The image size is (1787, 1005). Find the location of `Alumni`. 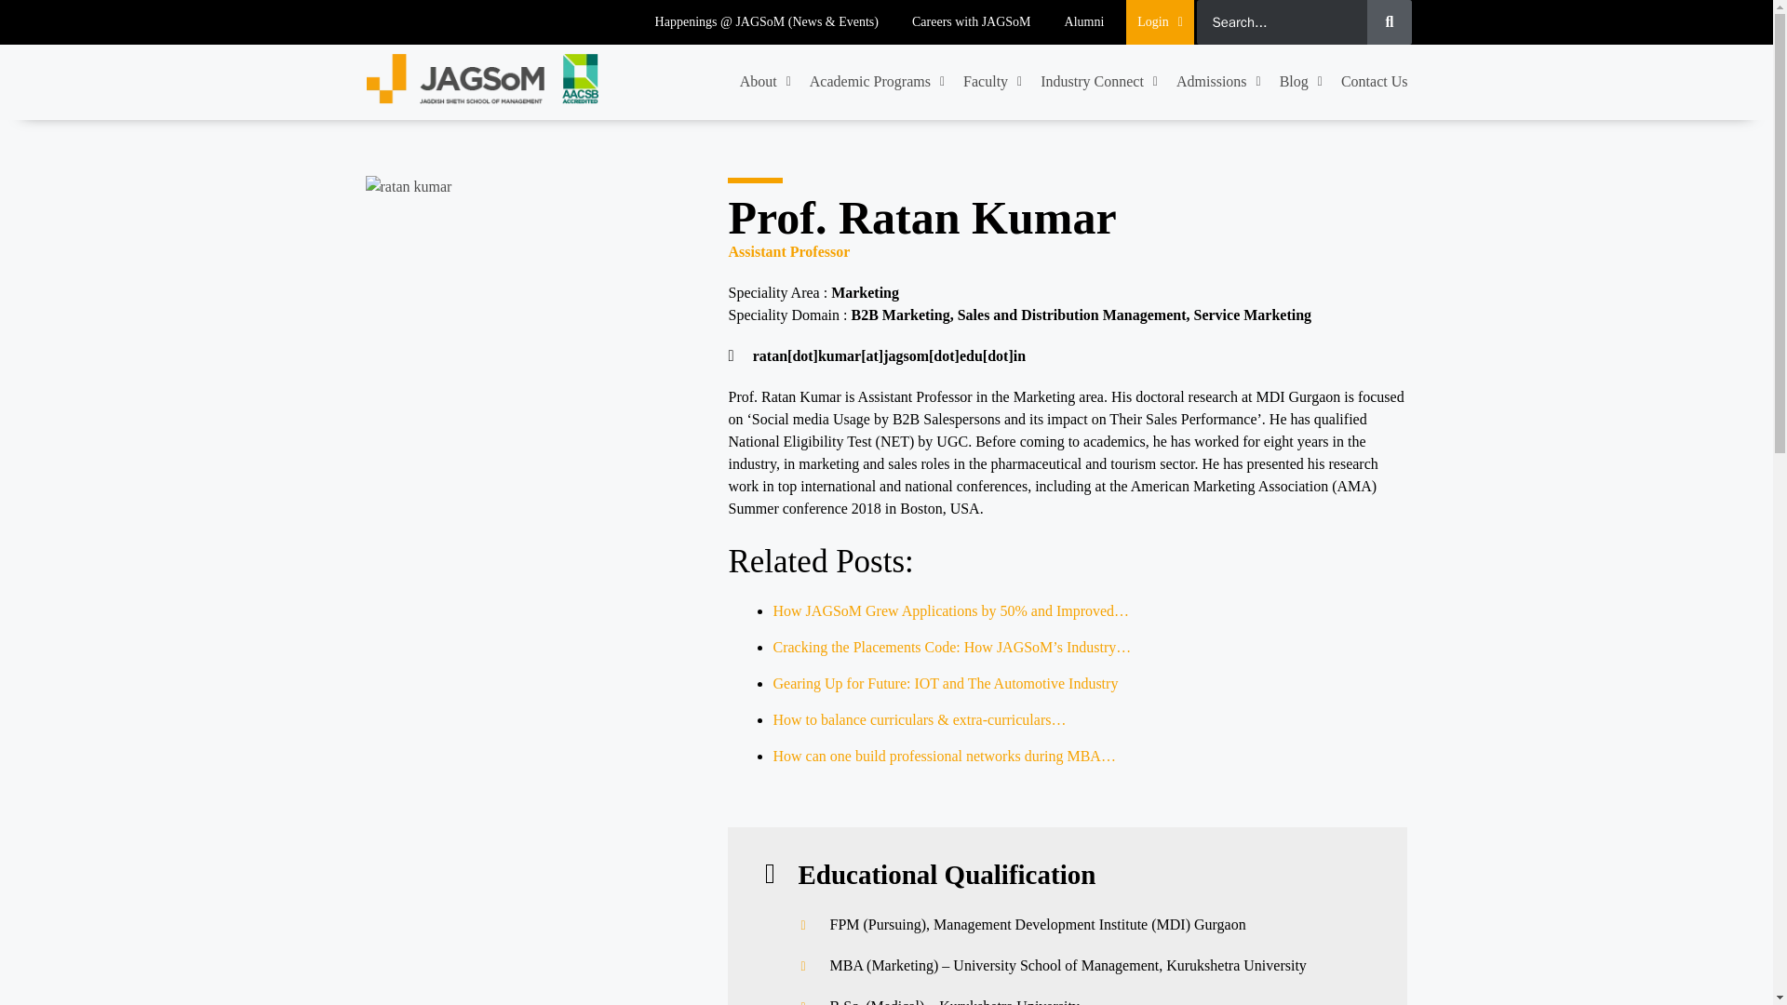

Alumni is located at coordinates (1084, 22).